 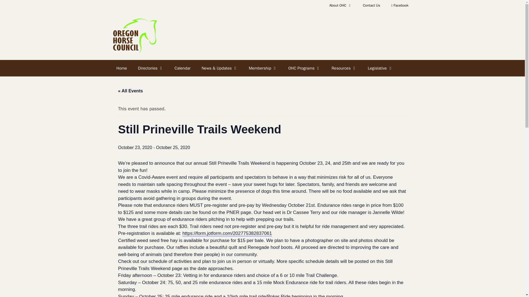 I want to click on About OHC, so click(x=341, y=5).